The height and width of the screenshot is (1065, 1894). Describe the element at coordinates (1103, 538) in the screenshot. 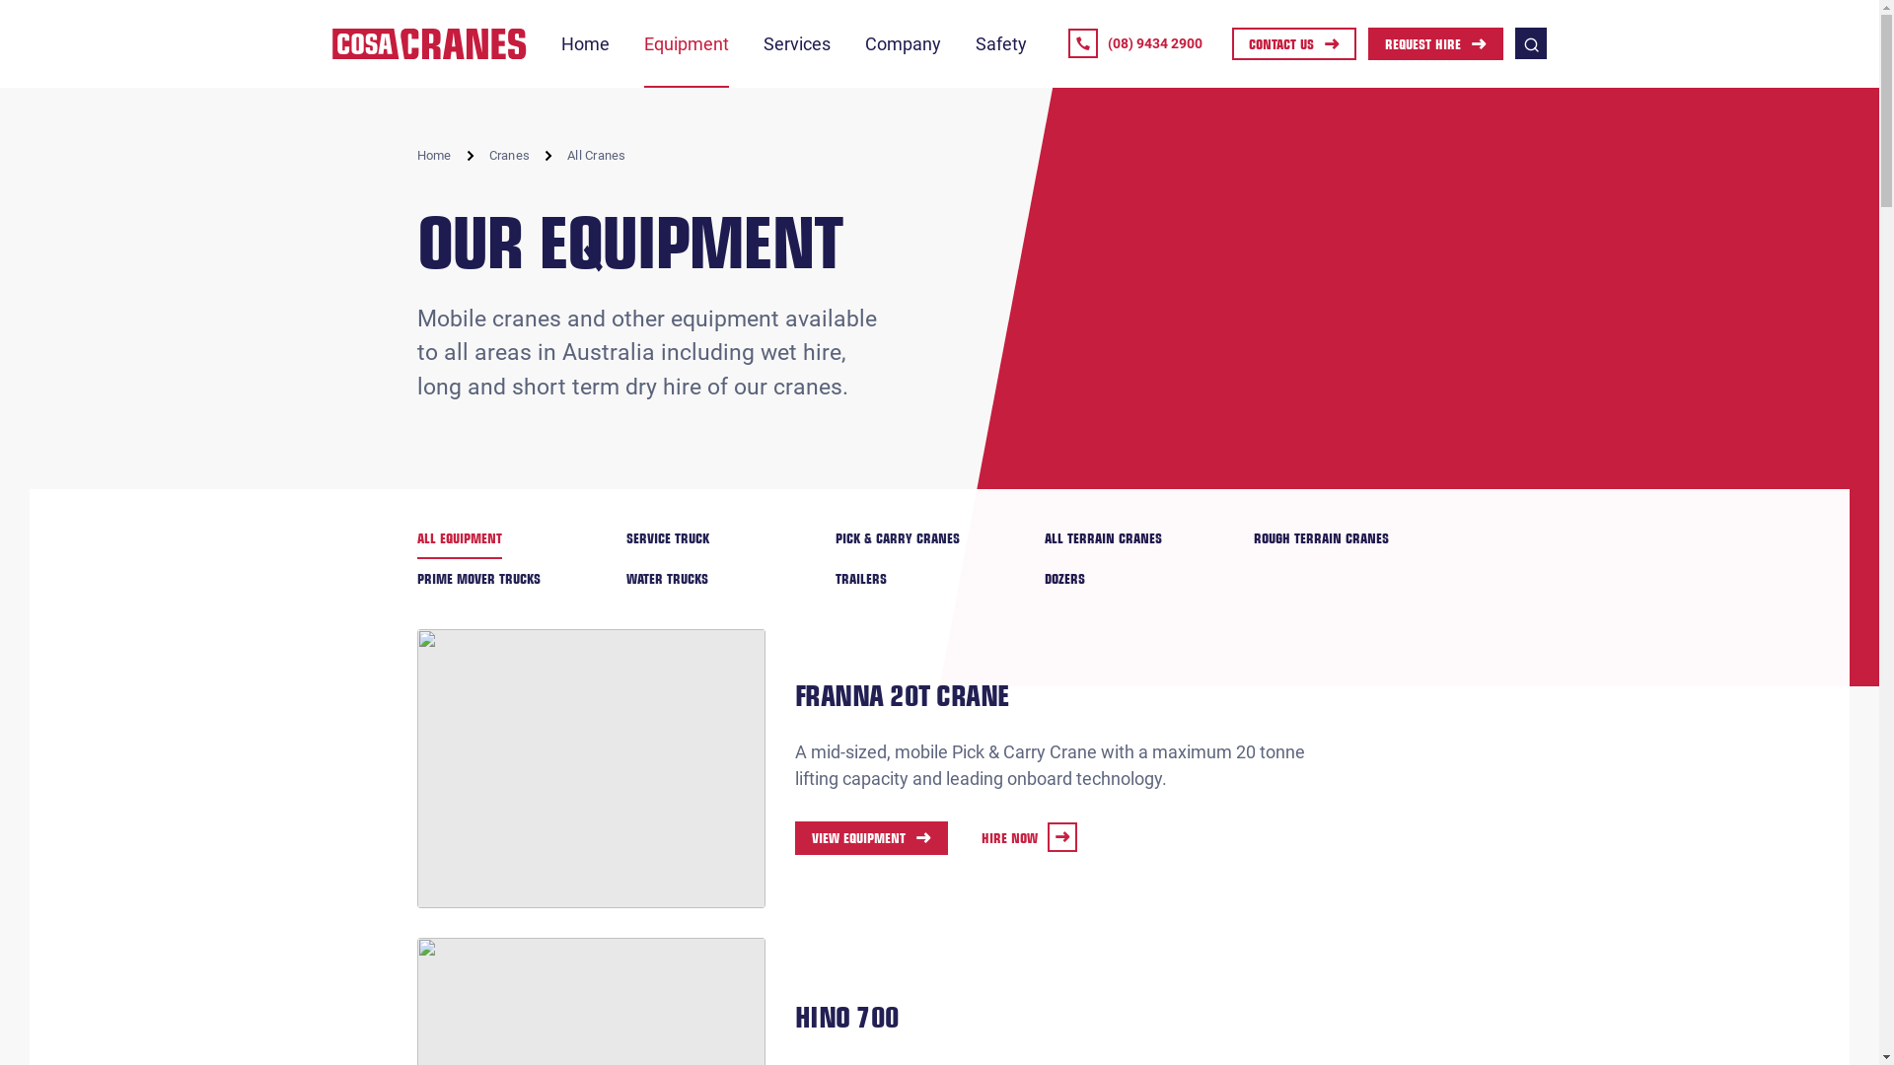

I see `ALL TERRAIN CRANES` at that location.